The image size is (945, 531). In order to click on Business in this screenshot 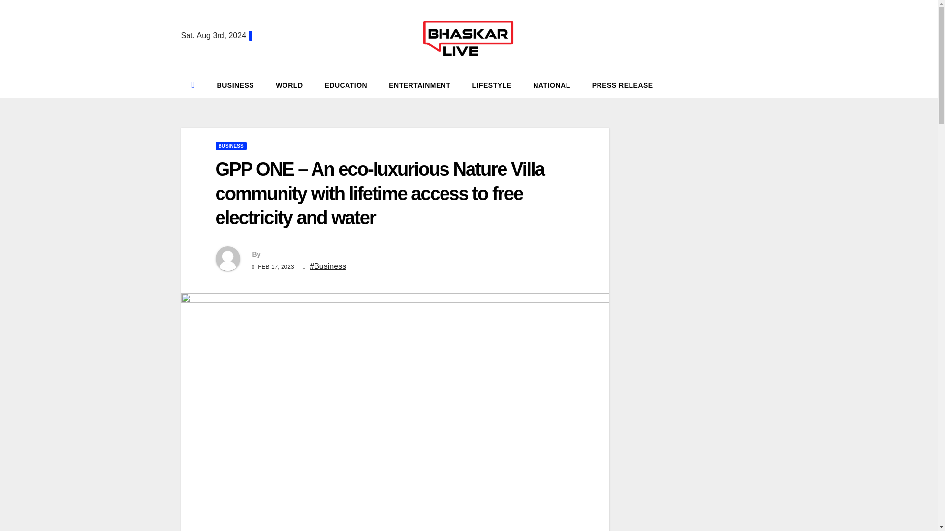, I will do `click(235, 85)`.